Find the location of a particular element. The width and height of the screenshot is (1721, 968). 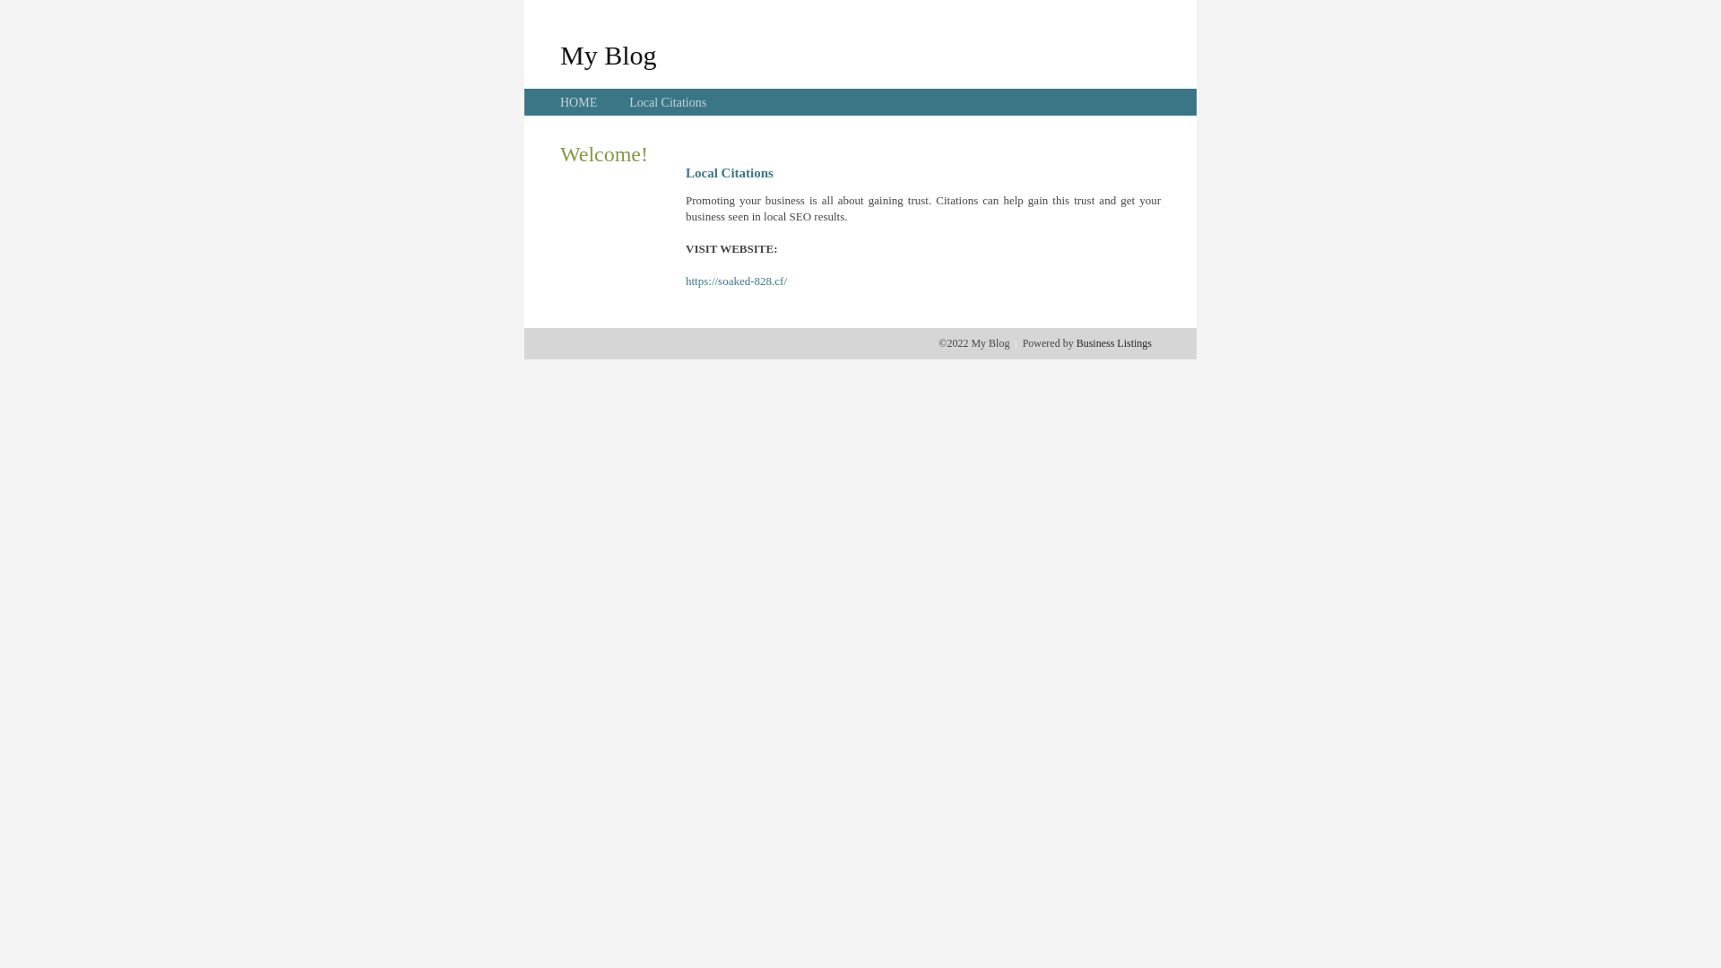

https://soaked-828.cf/ is located at coordinates (737, 281).